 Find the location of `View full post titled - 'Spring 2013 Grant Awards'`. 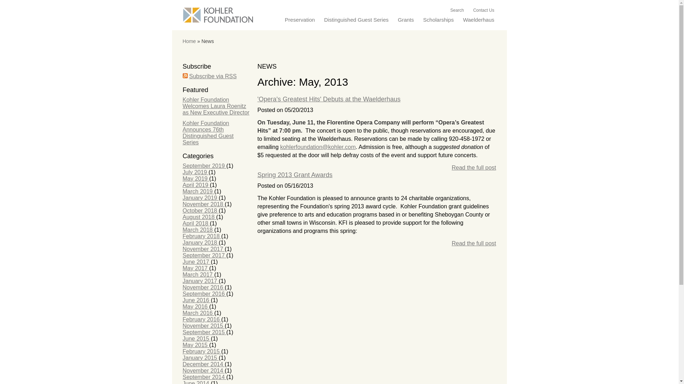

View full post titled - 'Spring 2013 Grant Awards' is located at coordinates (295, 175).